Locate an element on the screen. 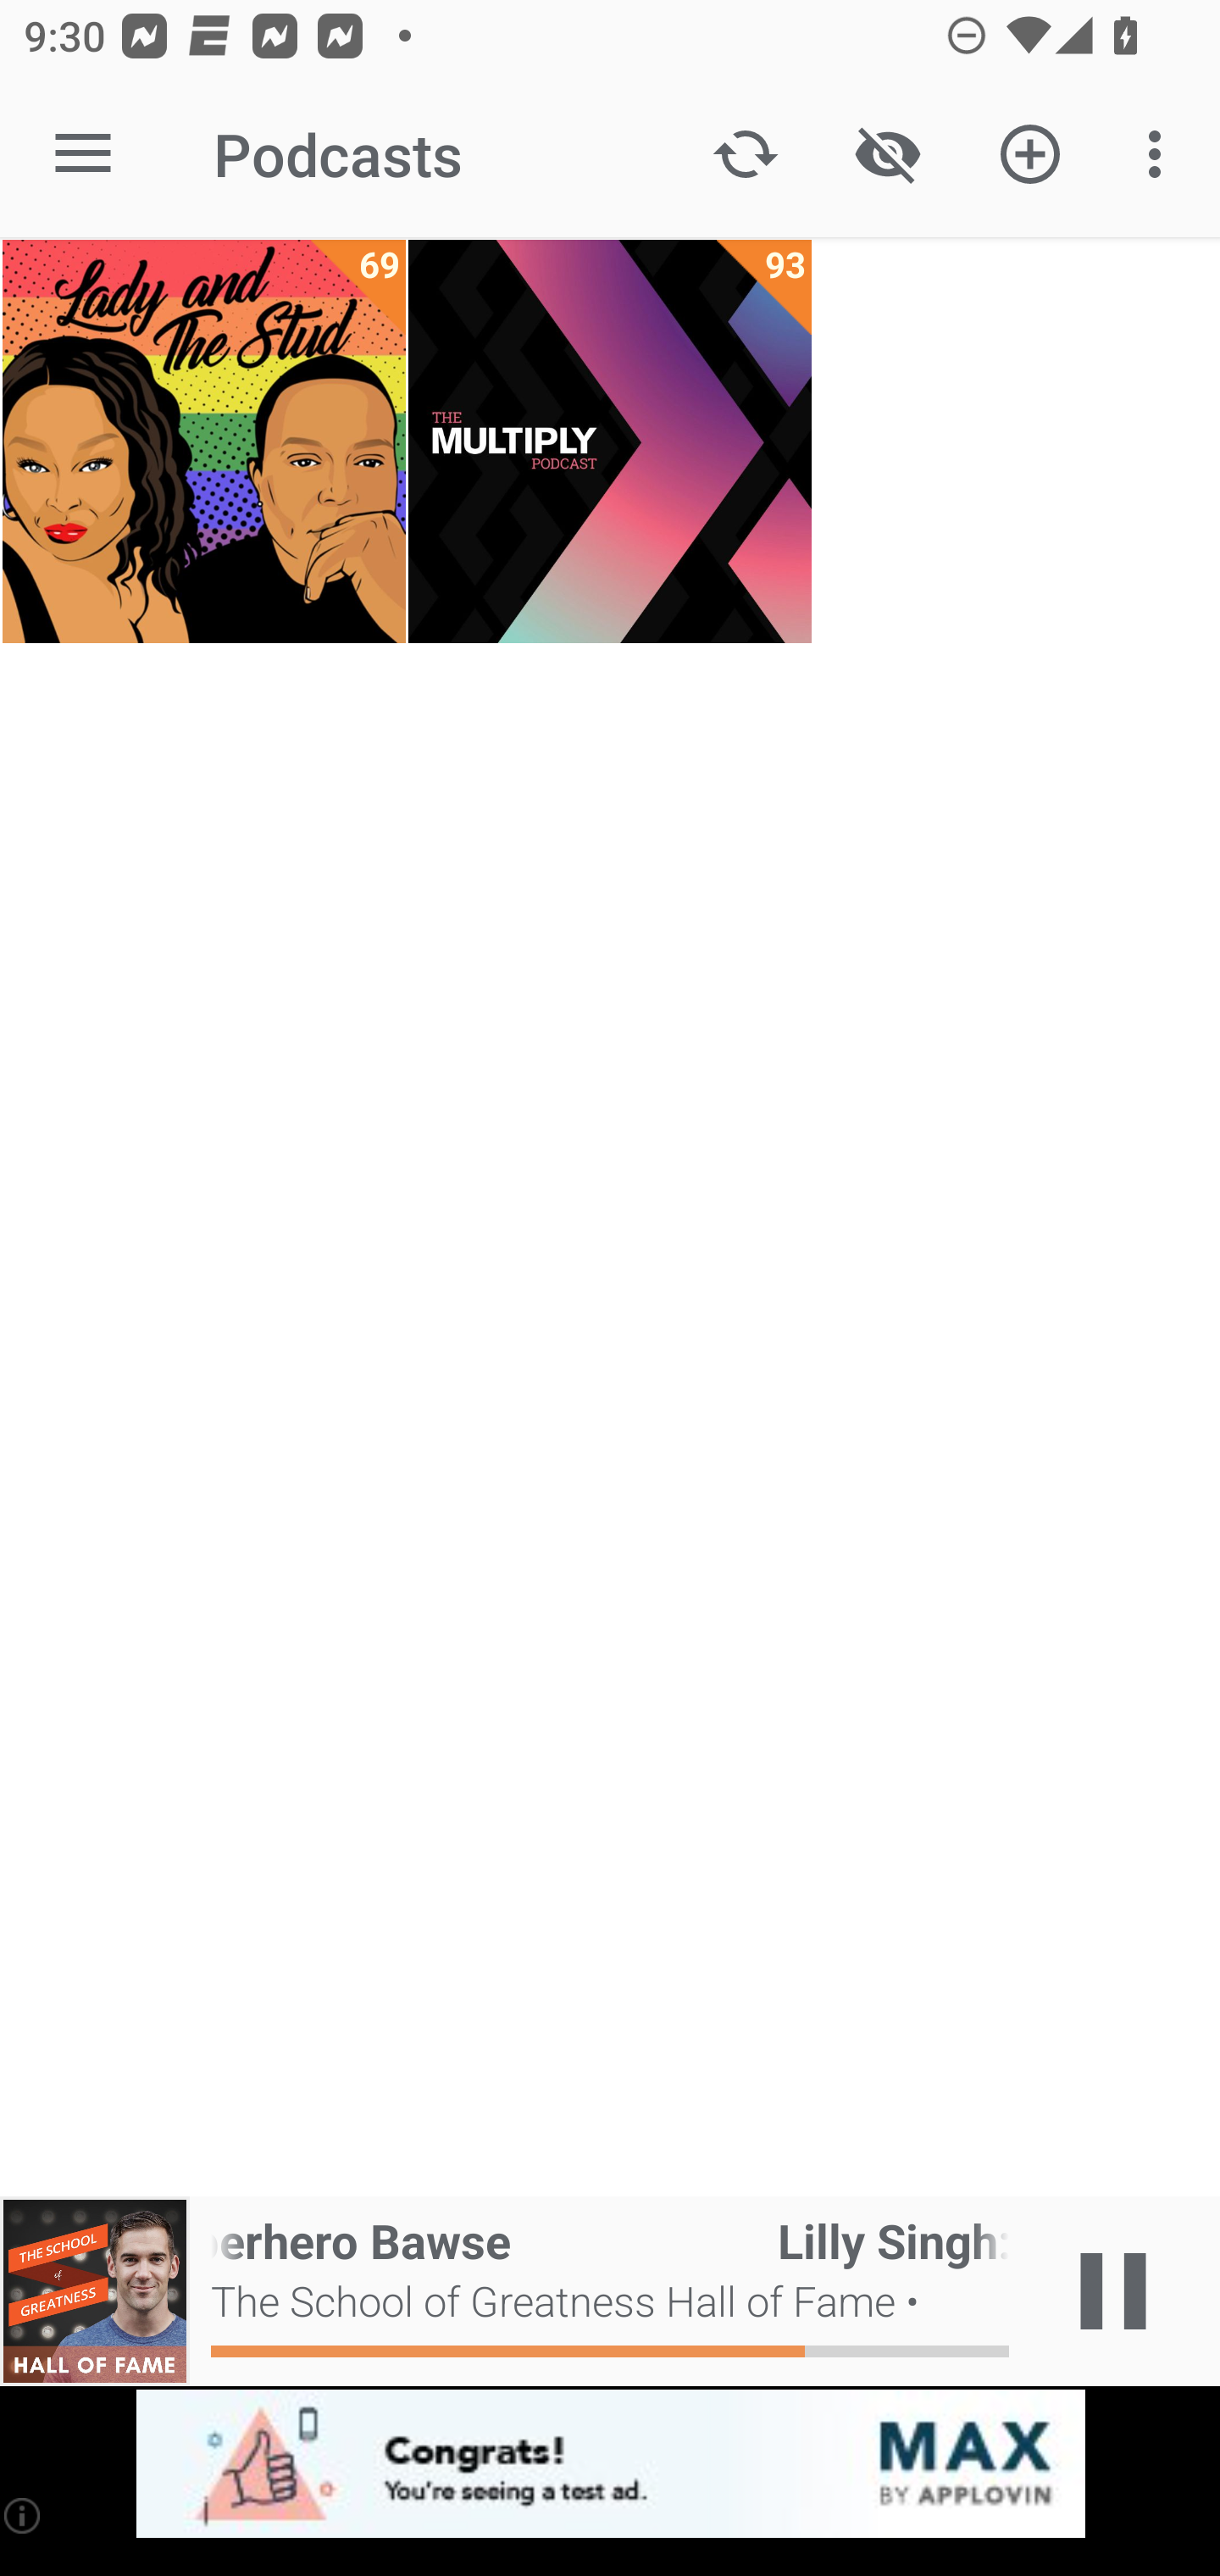 The image size is (1220, 2576). Show / Hide played content is located at coordinates (887, 154).